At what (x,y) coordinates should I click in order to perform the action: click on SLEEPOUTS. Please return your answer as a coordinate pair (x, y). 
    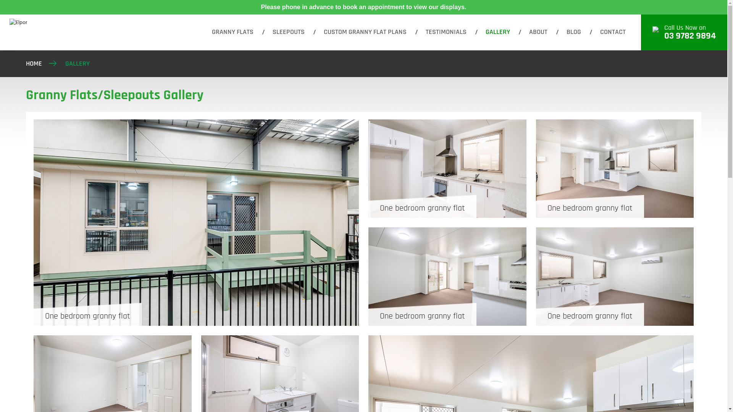
    Looking at the image, I should click on (289, 32).